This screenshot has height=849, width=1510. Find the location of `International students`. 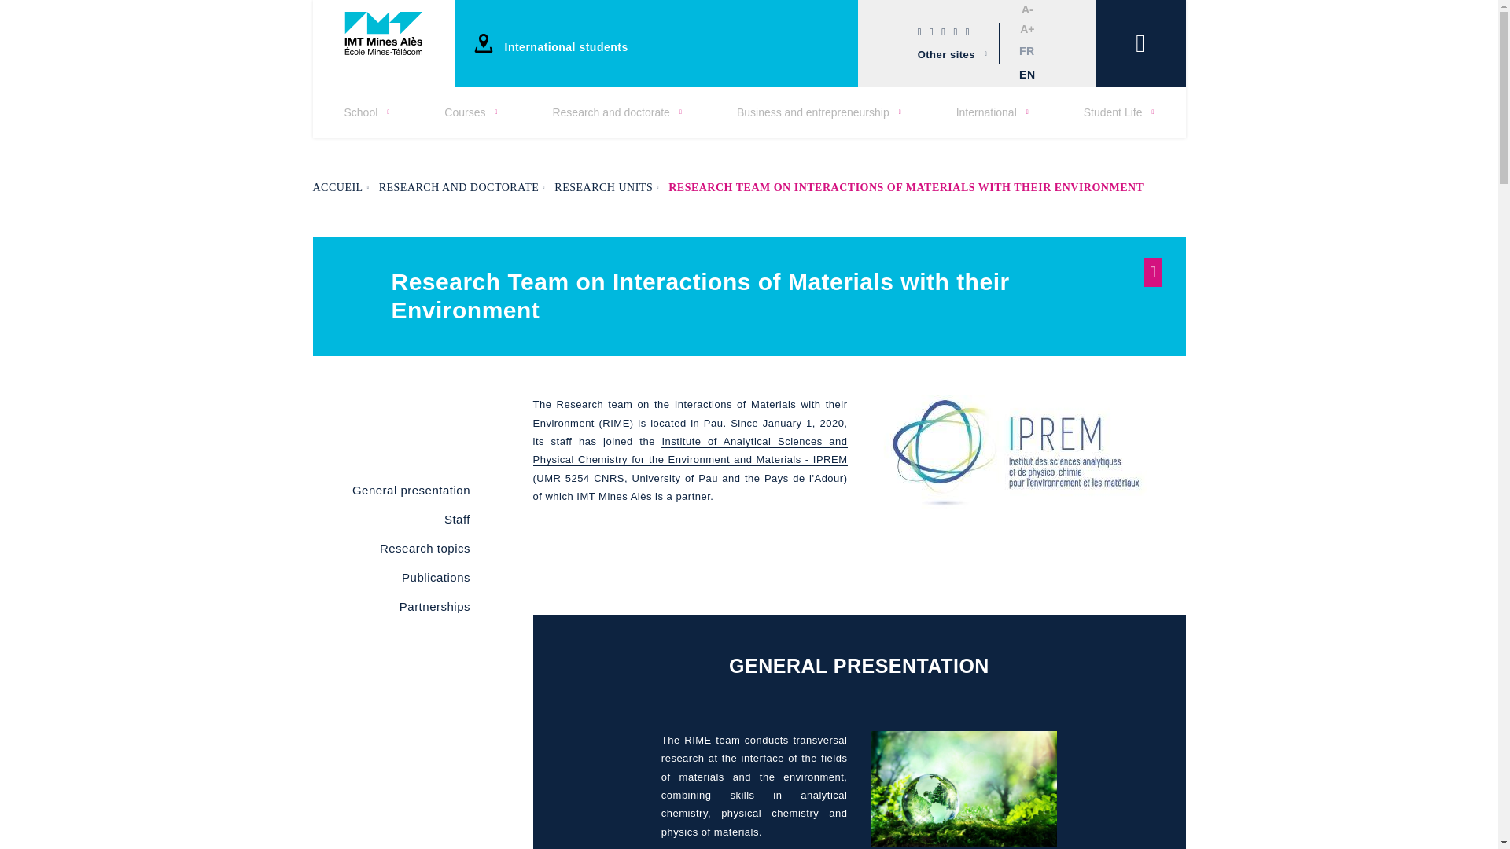

International students is located at coordinates (566, 46).